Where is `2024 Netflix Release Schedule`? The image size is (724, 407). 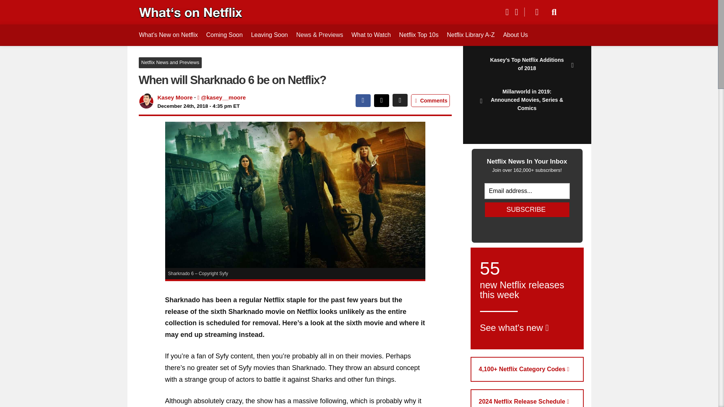
2024 Netflix Release Schedule is located at coordinates (515, 35).